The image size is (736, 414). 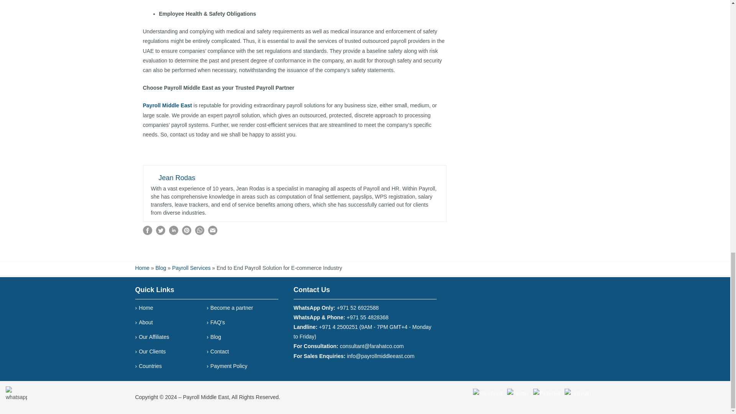 What do you see at coordinates (547, 393) in the screenshot?
I see `Pinterest` at bounding box center [547, 393].